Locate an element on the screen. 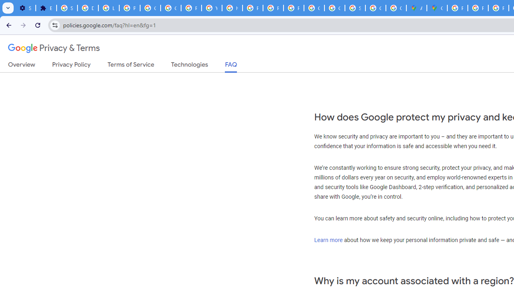 The width and height of the screenshot is (514, 289). Privacy Help Center - Policies Help is located at coordinates (253, 8).